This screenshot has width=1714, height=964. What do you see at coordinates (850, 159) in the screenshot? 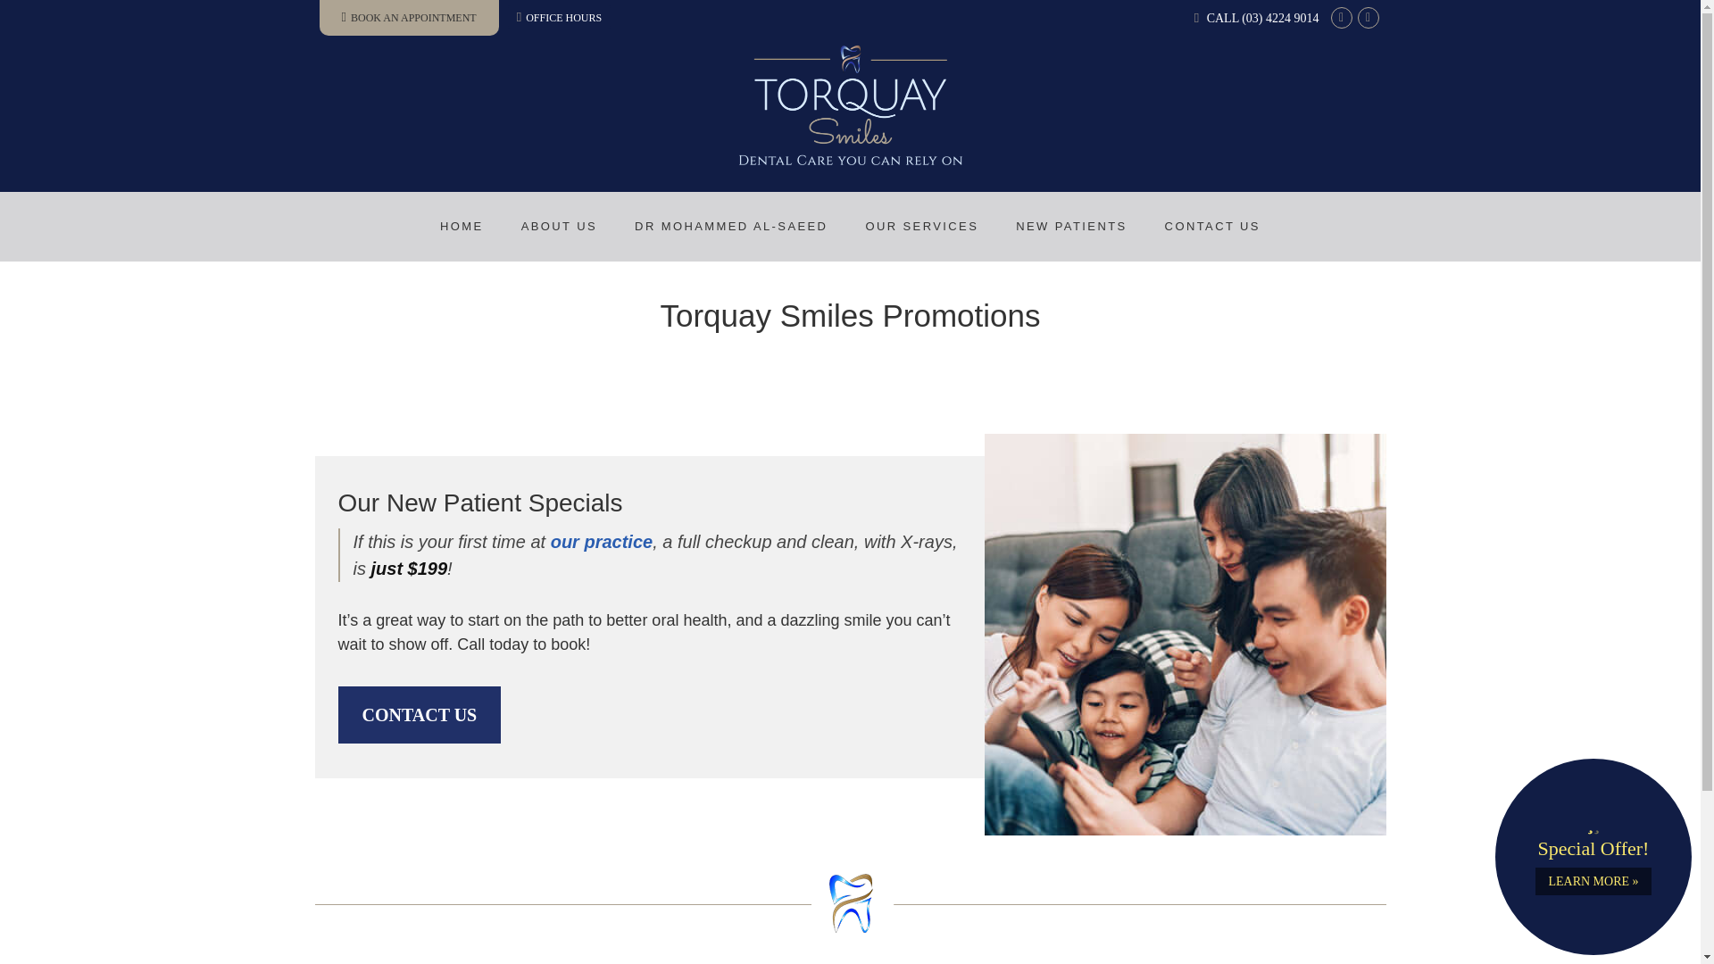
I see `Welcome to Torquay Smiles` at bounding box center [850, 159].